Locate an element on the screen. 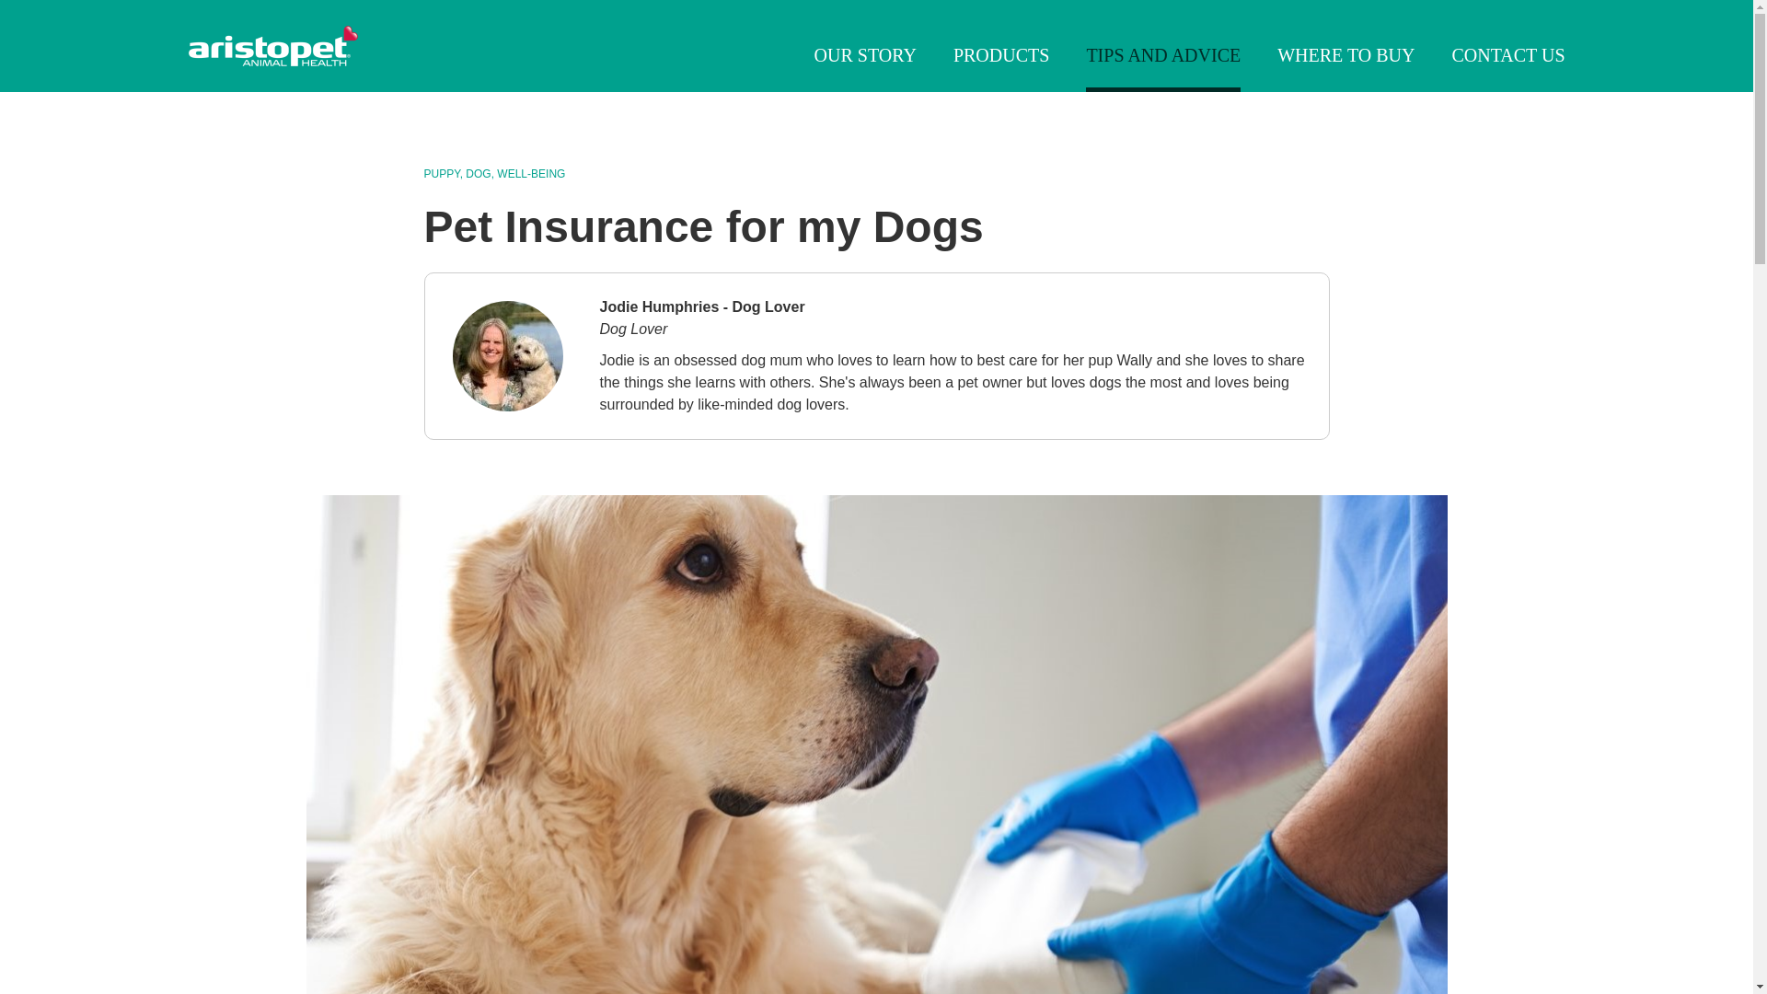 The width and height of the screenshot is (1767, 994). Articles by Well-Being is located at coordinates (530, 173).